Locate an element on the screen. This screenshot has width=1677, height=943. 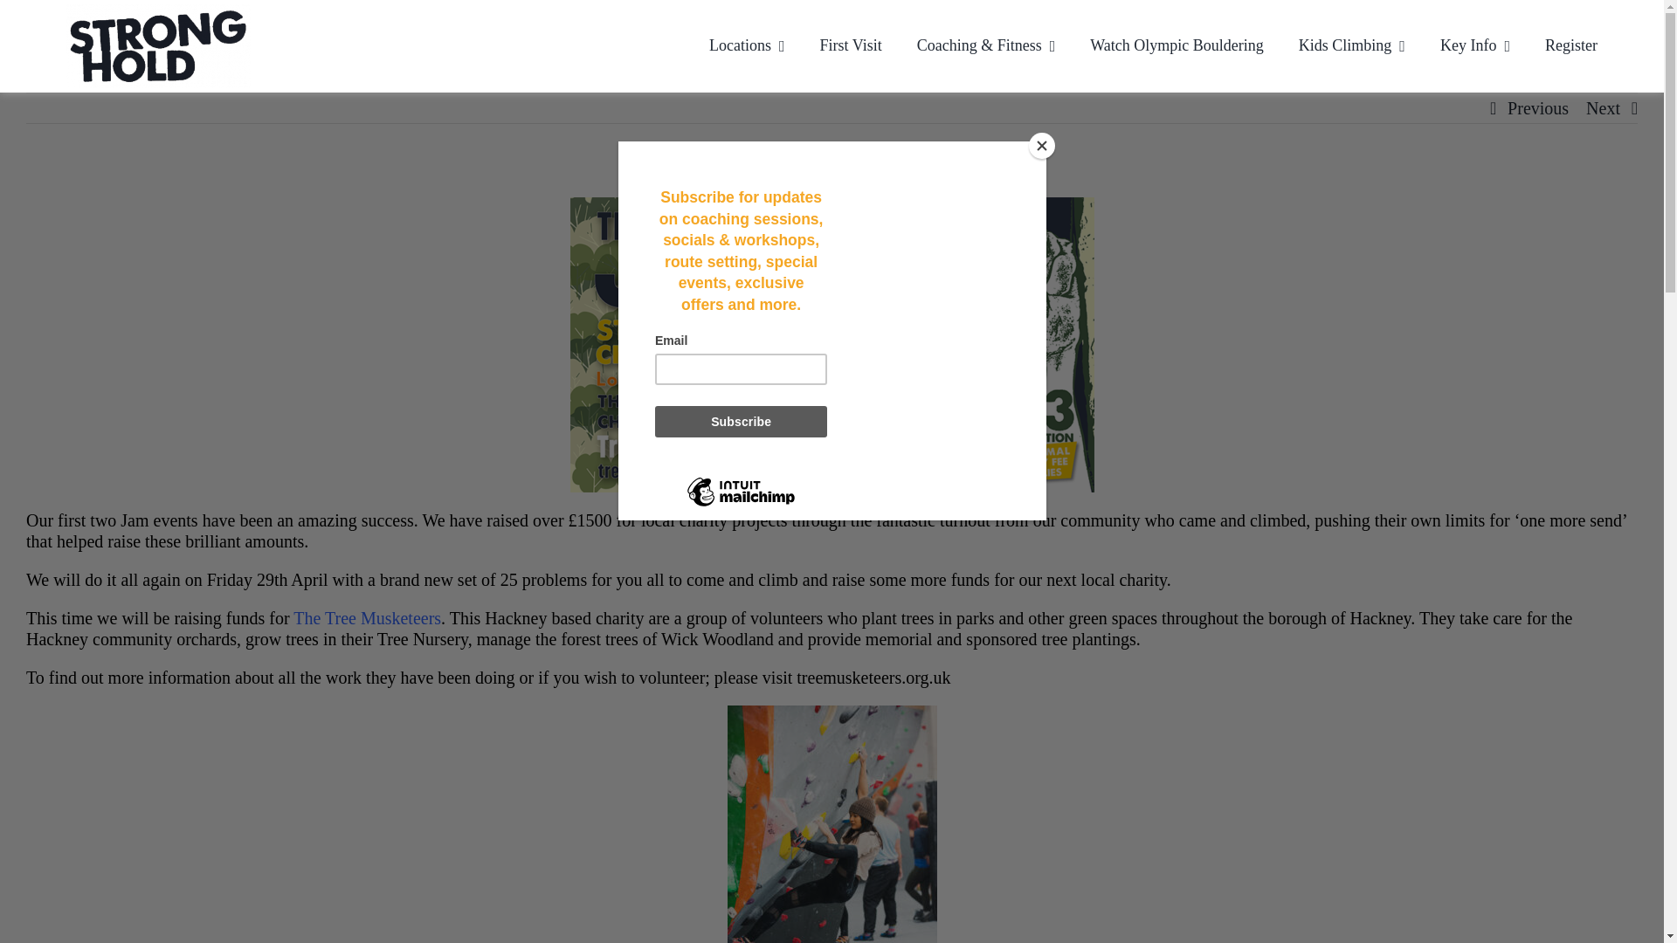
Locations is located at coordinates (747, 45).